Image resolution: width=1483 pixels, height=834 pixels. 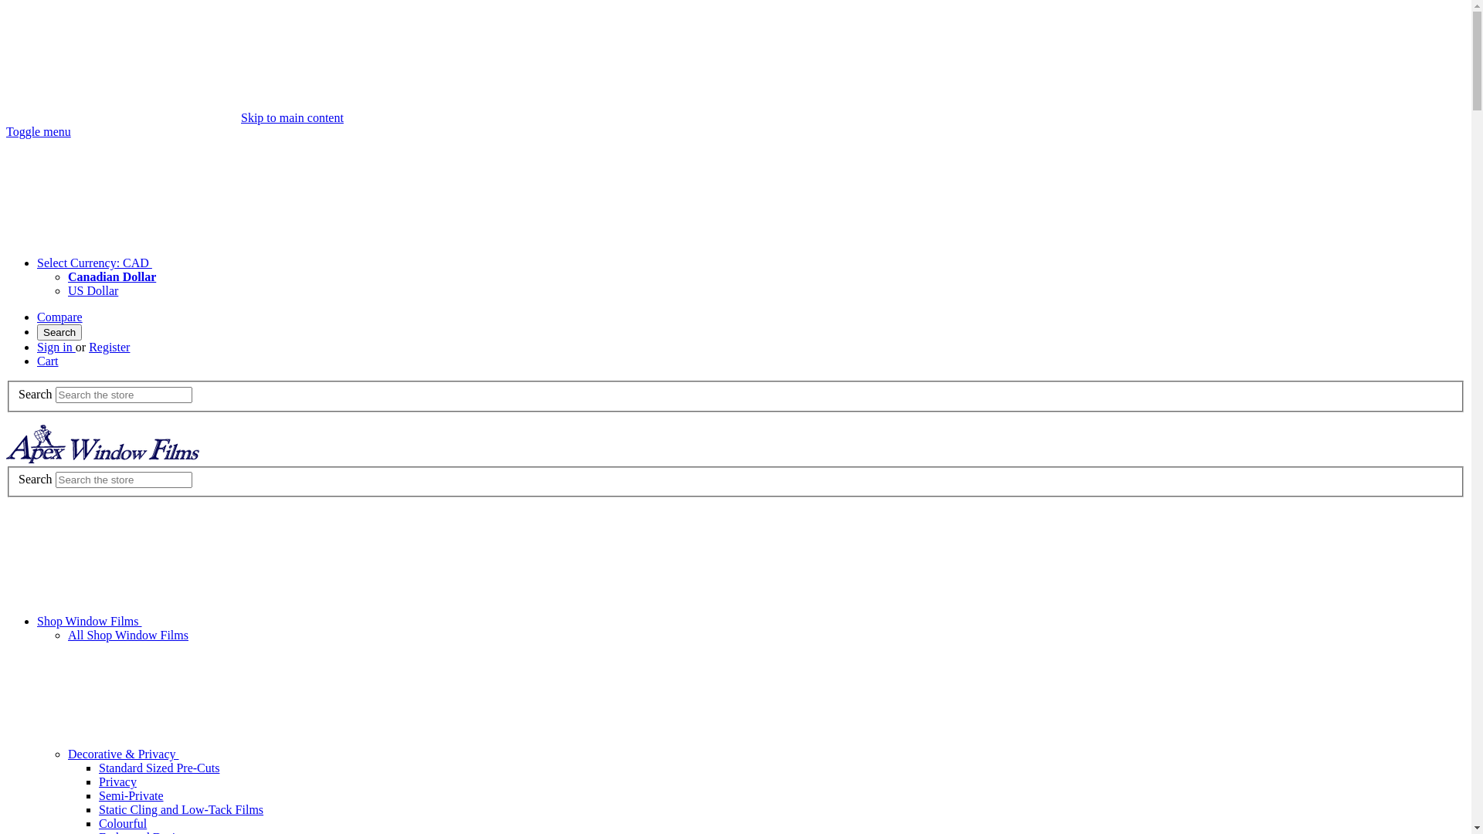 I want to click on Decorative & Privacy, so click(x=239, y=754).